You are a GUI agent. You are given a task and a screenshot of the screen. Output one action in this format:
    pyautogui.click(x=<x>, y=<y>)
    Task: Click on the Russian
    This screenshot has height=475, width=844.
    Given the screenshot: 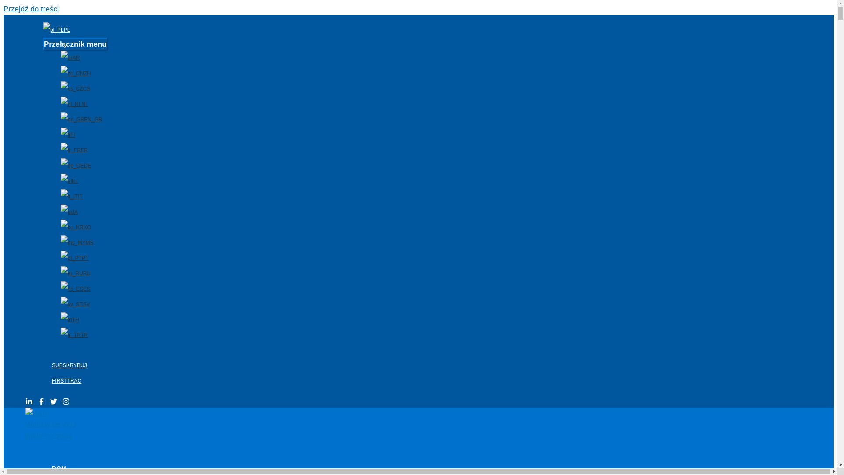 What is the action you would take?
    pyautogui.click(x=72, y=274)
    